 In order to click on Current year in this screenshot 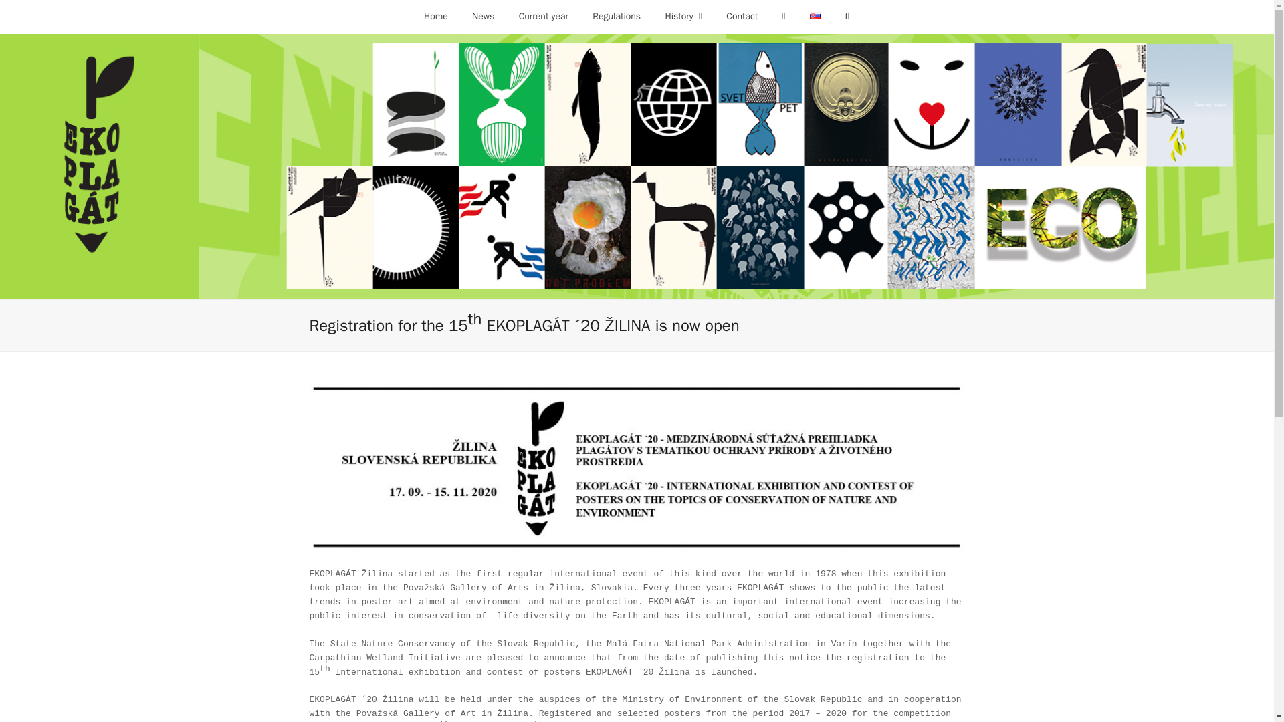, I will do `click(543, 16)`.